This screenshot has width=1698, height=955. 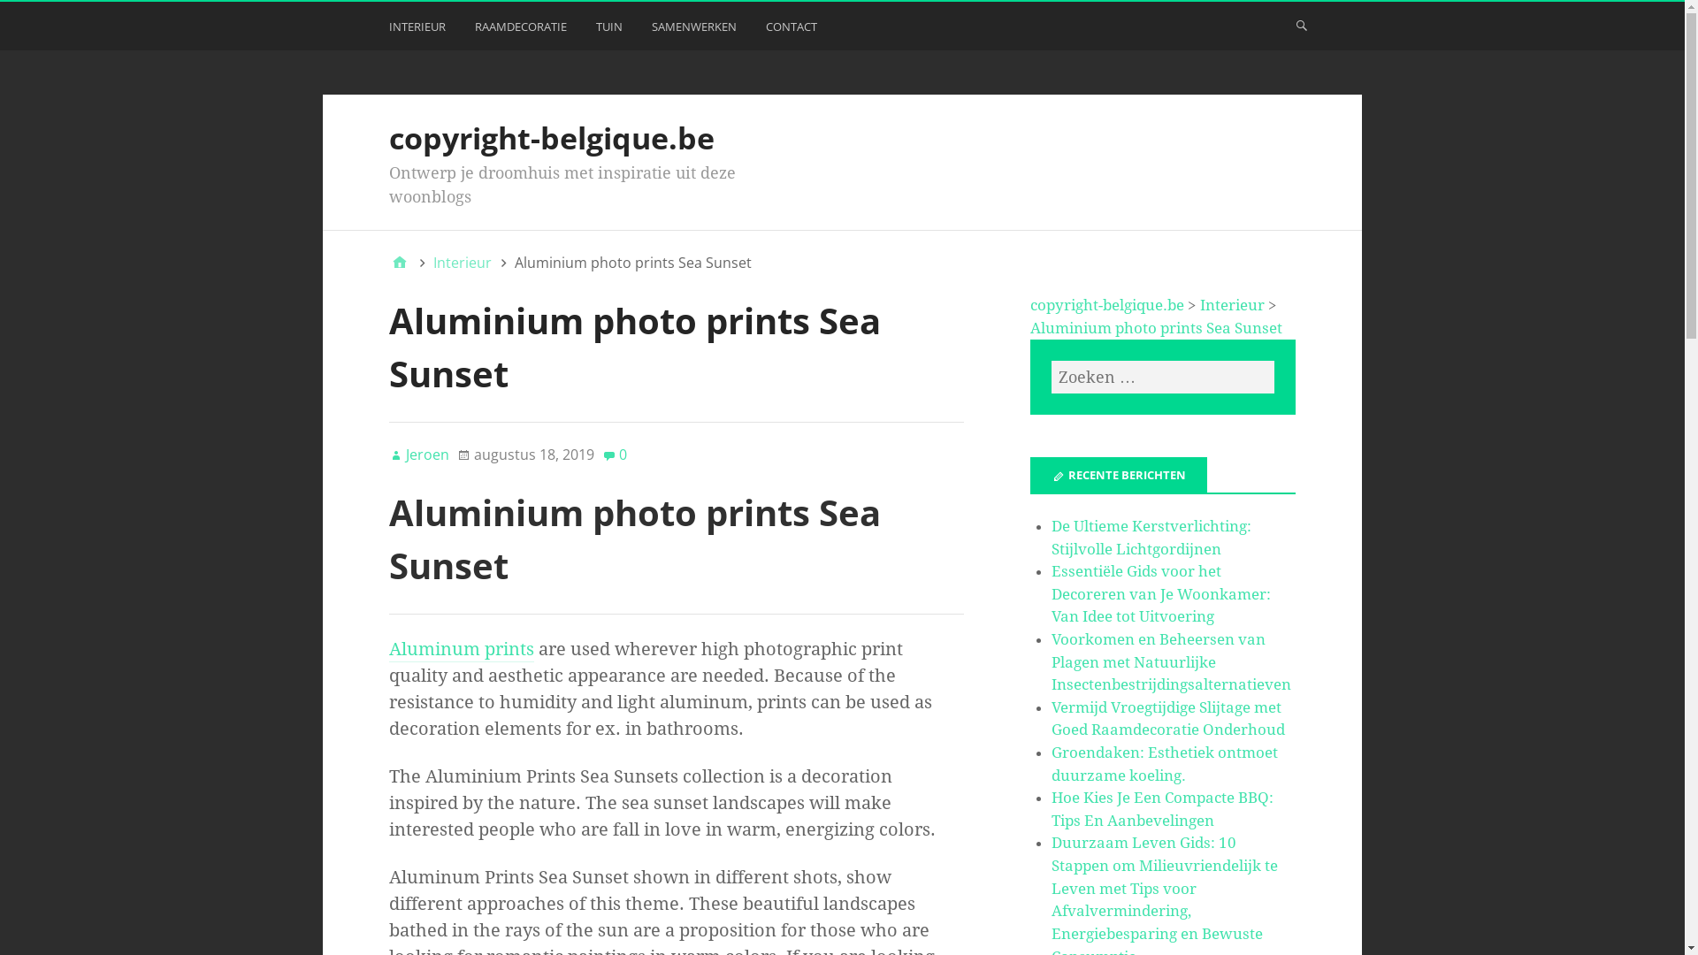 What do you see at coordinates (794, 30) in the screenshot?
I see `CONTACT` at bounding box center [794, 30].